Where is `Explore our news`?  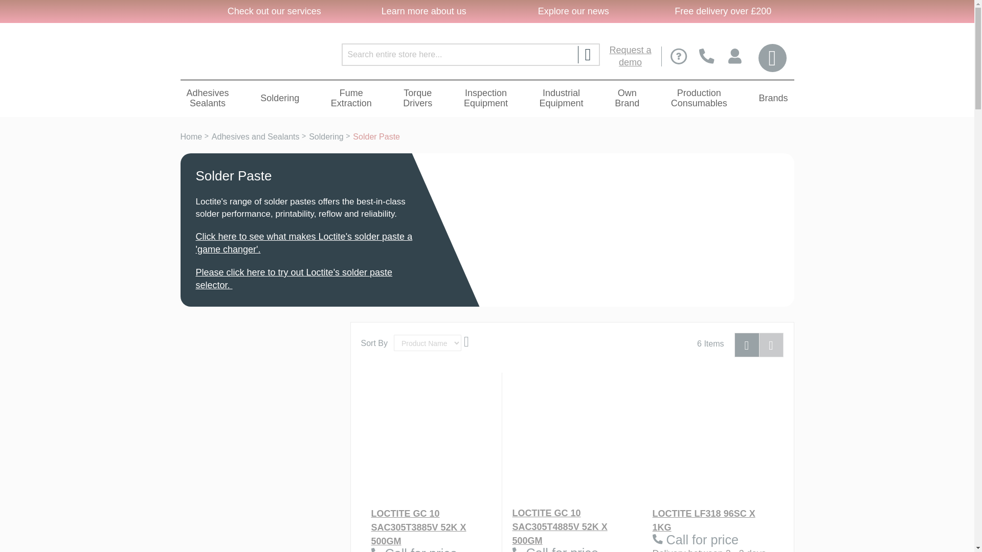 Explore our news is located at coordinates (572, 11).